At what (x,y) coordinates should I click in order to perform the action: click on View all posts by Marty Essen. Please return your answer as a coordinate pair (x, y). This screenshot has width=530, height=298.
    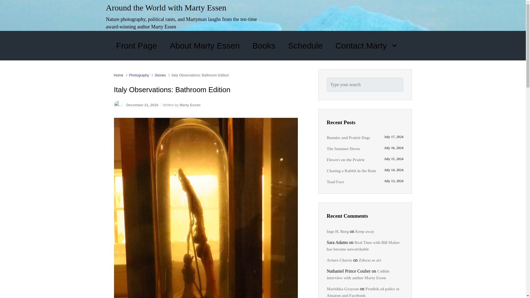
    Looking at the image, I should click on (190, 105).